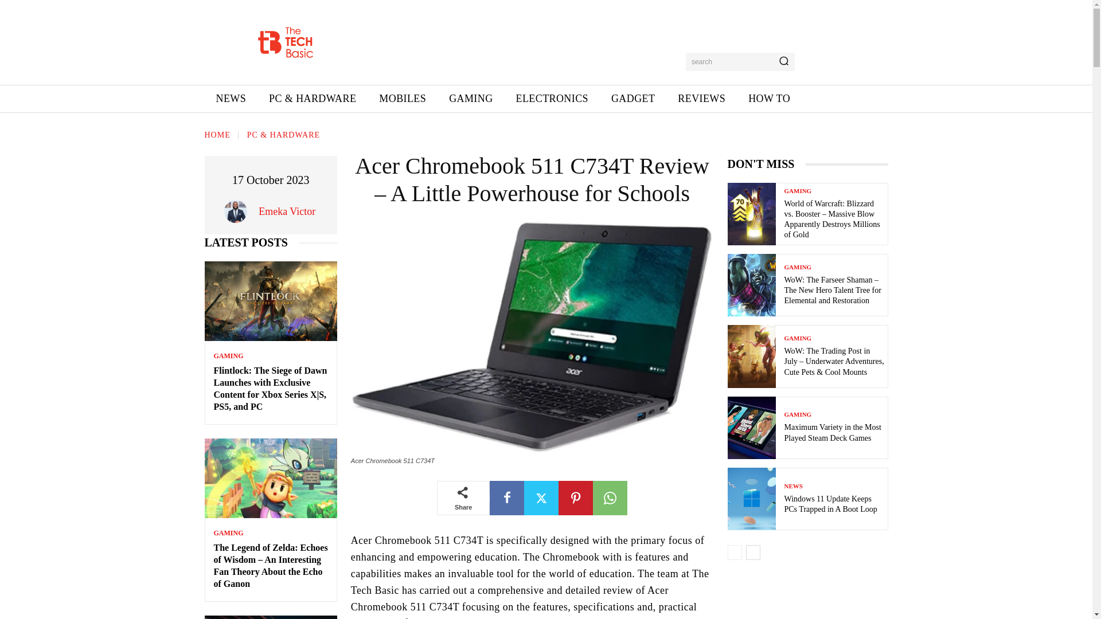 This screenshot has width=1101, height=619. Describe the element at coordinates (287, 211) in the screenshot. I see `Emeka Victor` at that location.